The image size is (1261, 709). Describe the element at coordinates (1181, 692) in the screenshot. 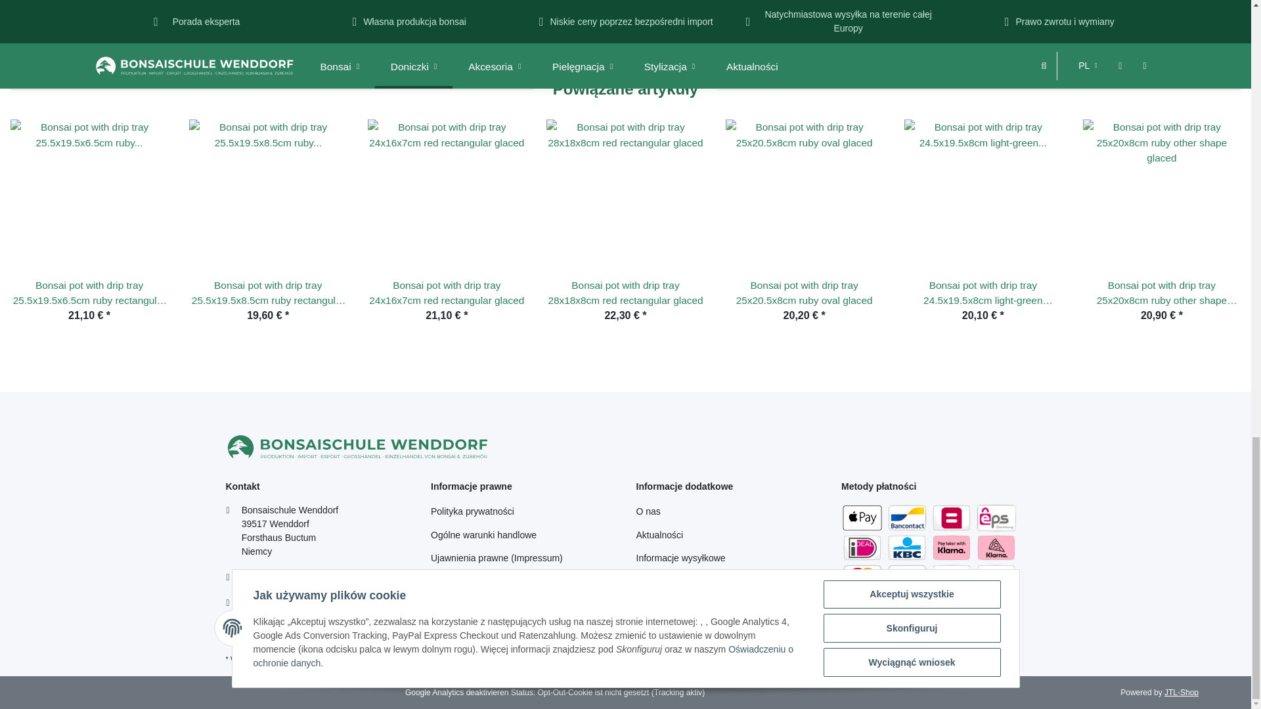

I see `JTL-Shop` at that location.